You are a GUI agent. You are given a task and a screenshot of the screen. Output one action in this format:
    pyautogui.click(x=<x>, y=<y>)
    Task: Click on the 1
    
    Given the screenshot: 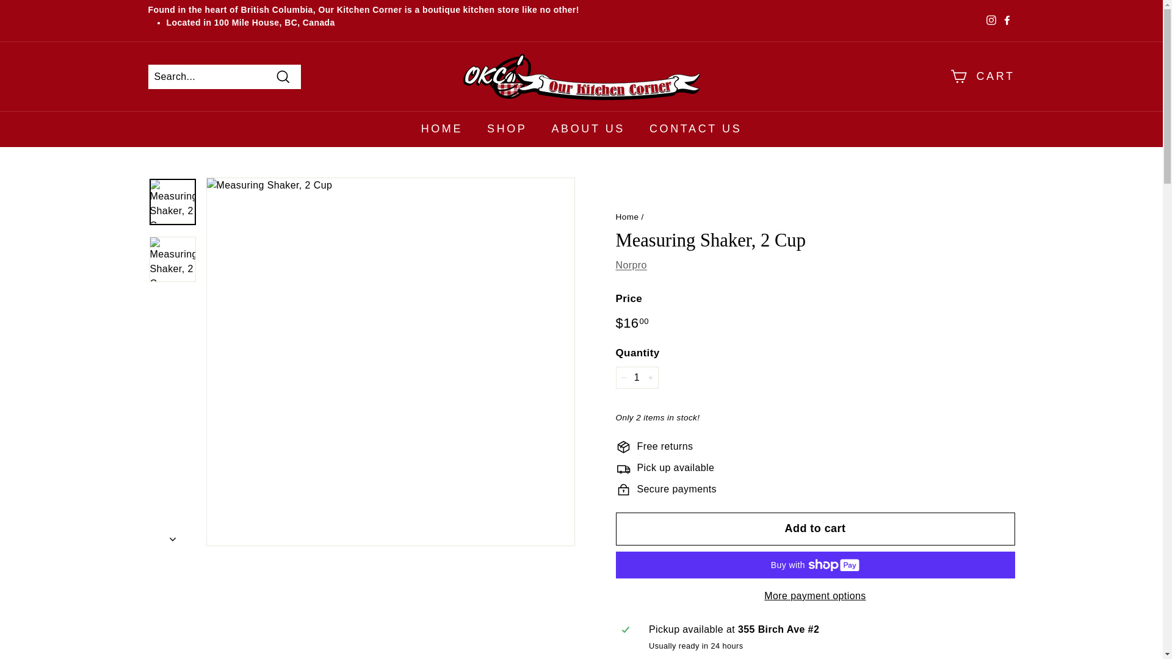 What is the action you would take?
    pyautogui.click(x=636, y=377)
    